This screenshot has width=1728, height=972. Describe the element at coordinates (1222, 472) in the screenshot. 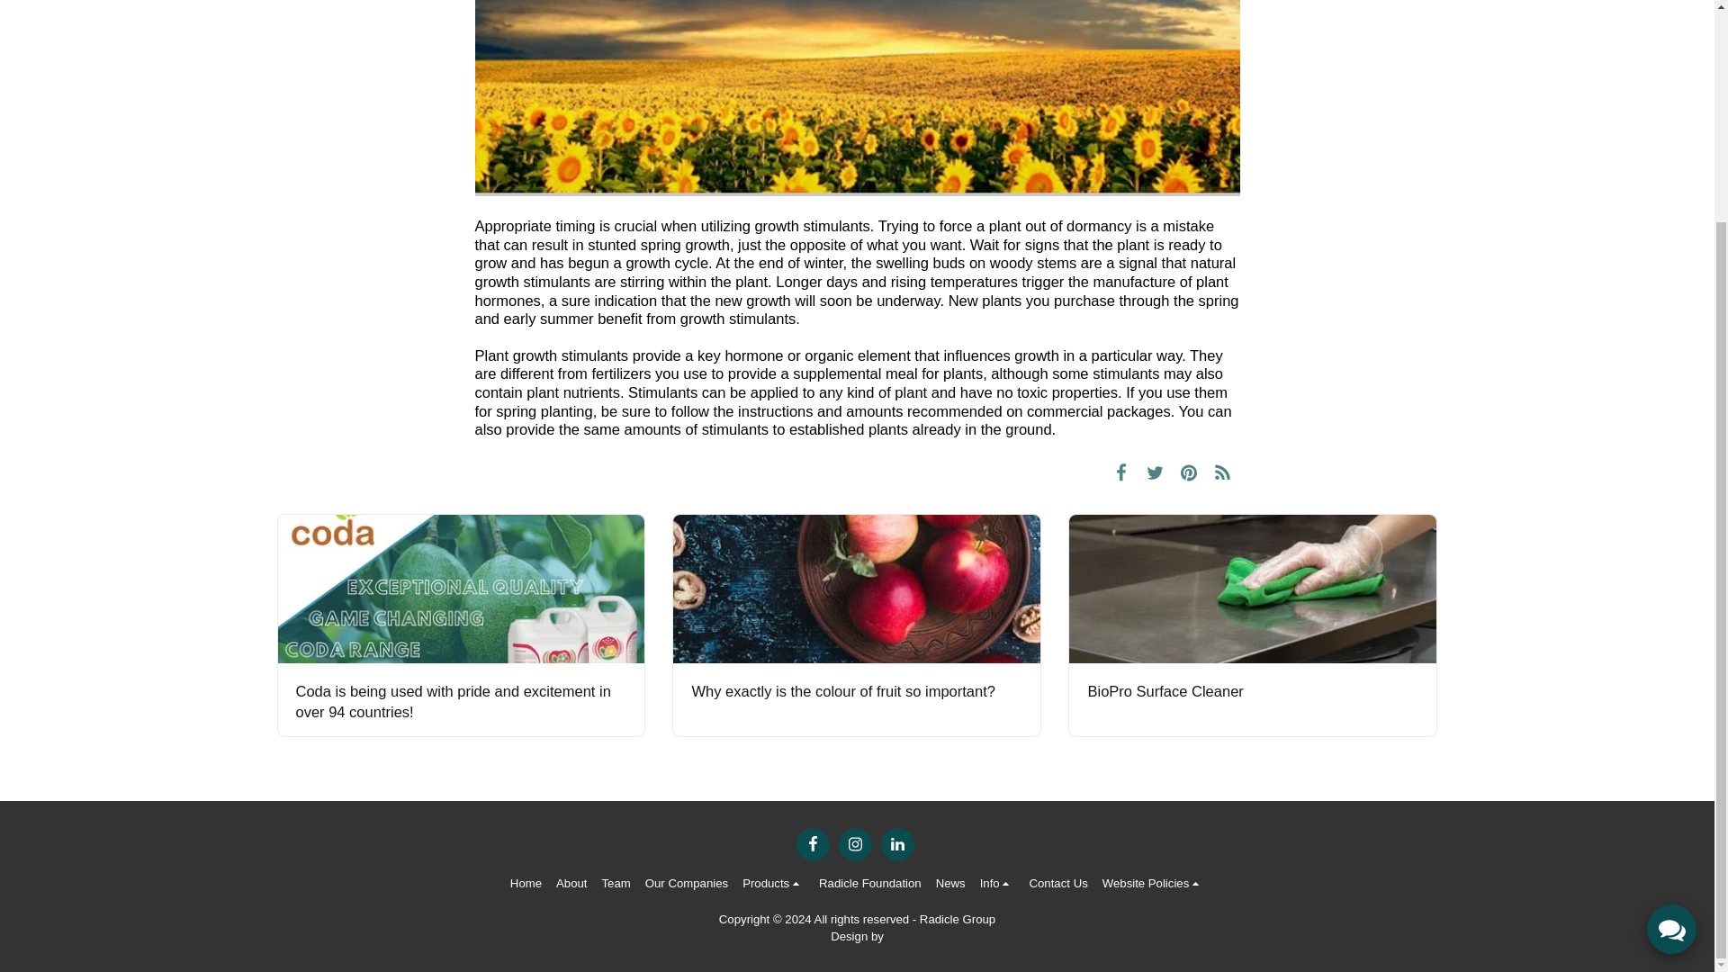

I see `RSS` at that location.